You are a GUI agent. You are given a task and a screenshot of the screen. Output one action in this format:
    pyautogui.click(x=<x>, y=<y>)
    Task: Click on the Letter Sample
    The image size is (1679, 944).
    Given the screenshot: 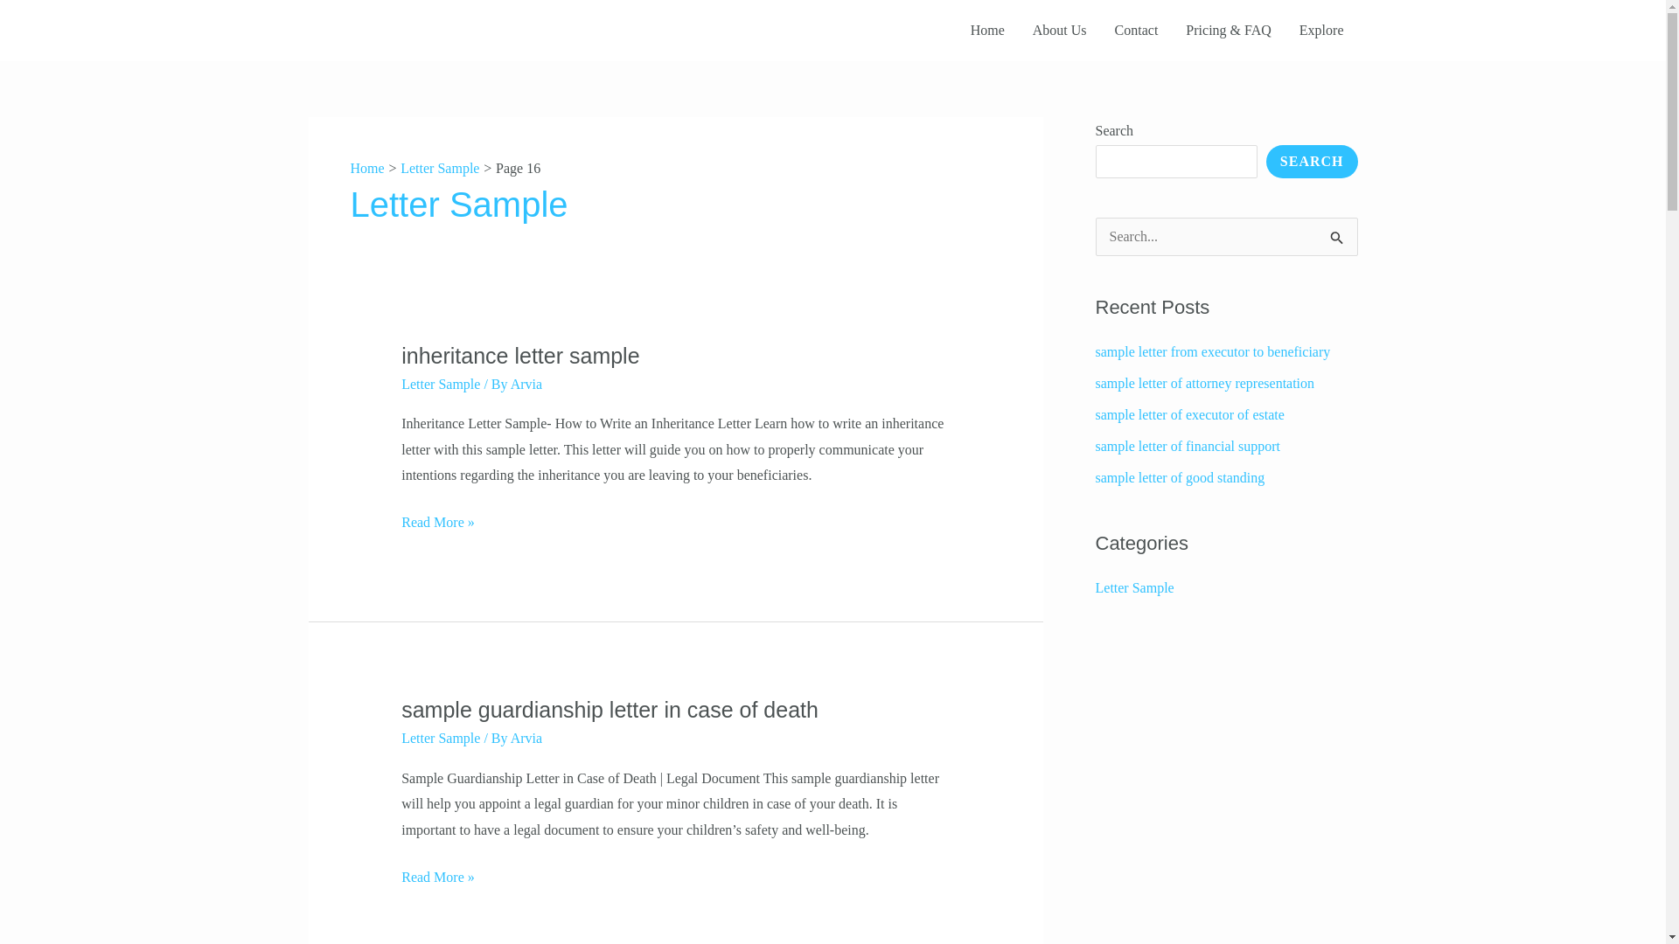 What is the action you would take?
    pyautogui.click(x=439, y=168)
    